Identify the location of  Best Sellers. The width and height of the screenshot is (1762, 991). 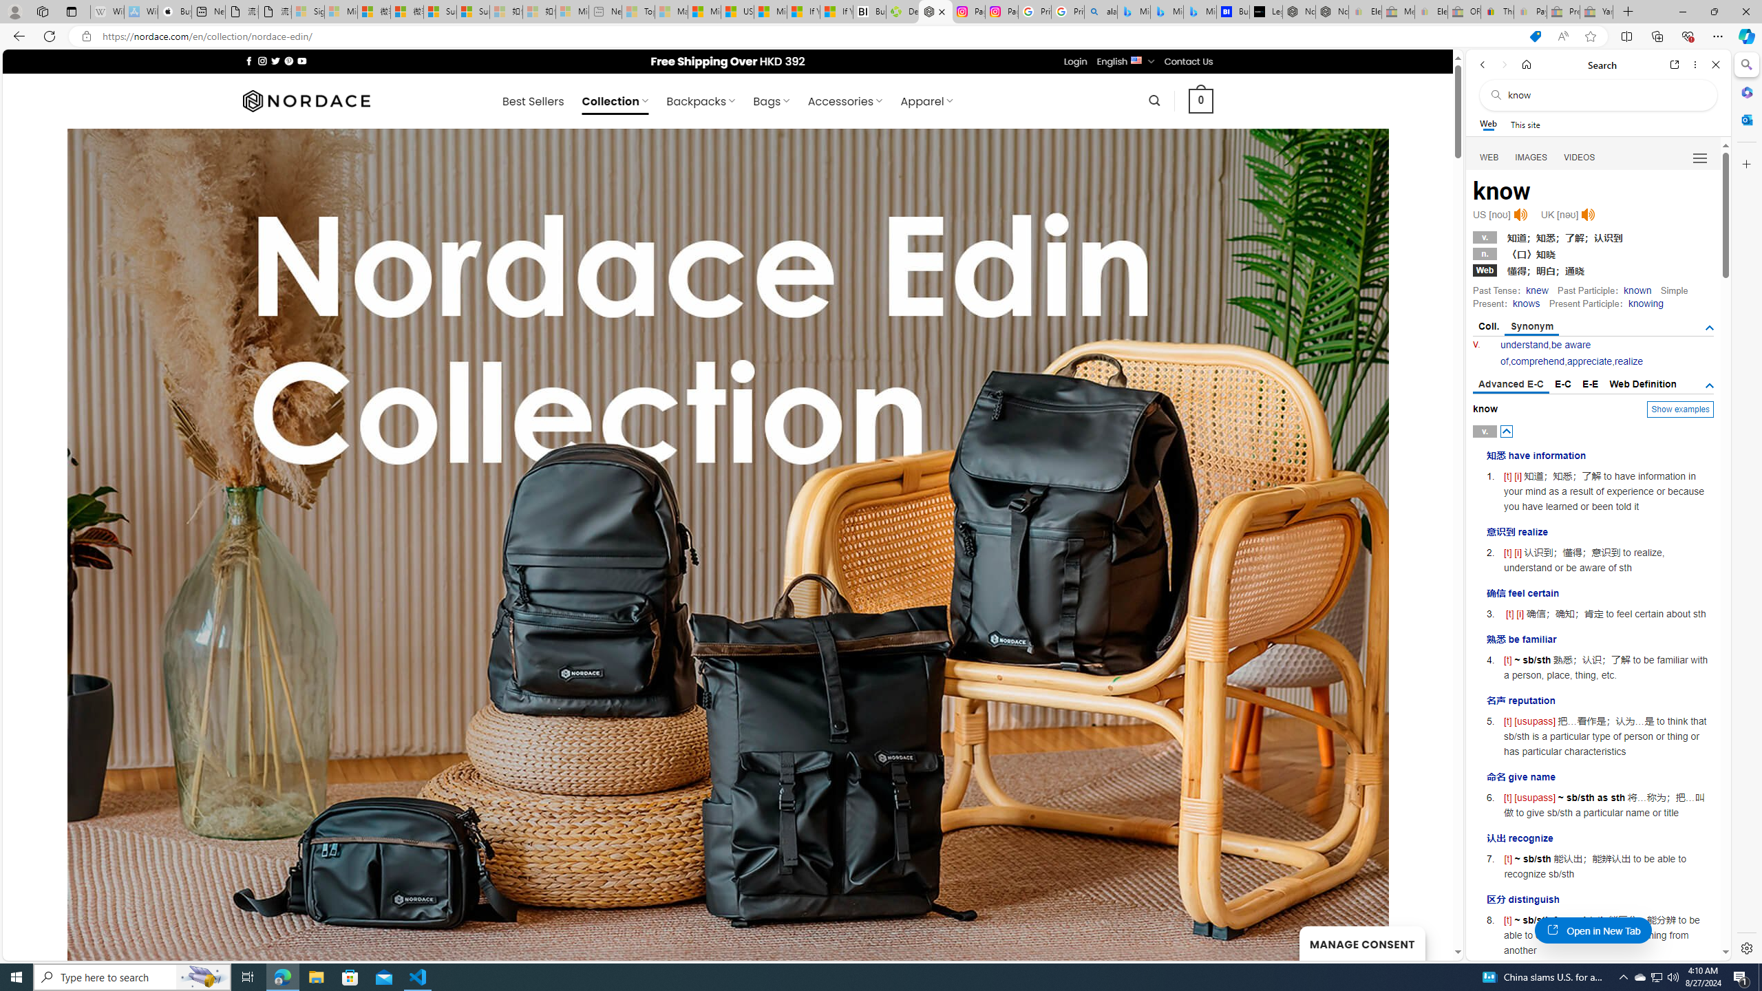
(533, 101).